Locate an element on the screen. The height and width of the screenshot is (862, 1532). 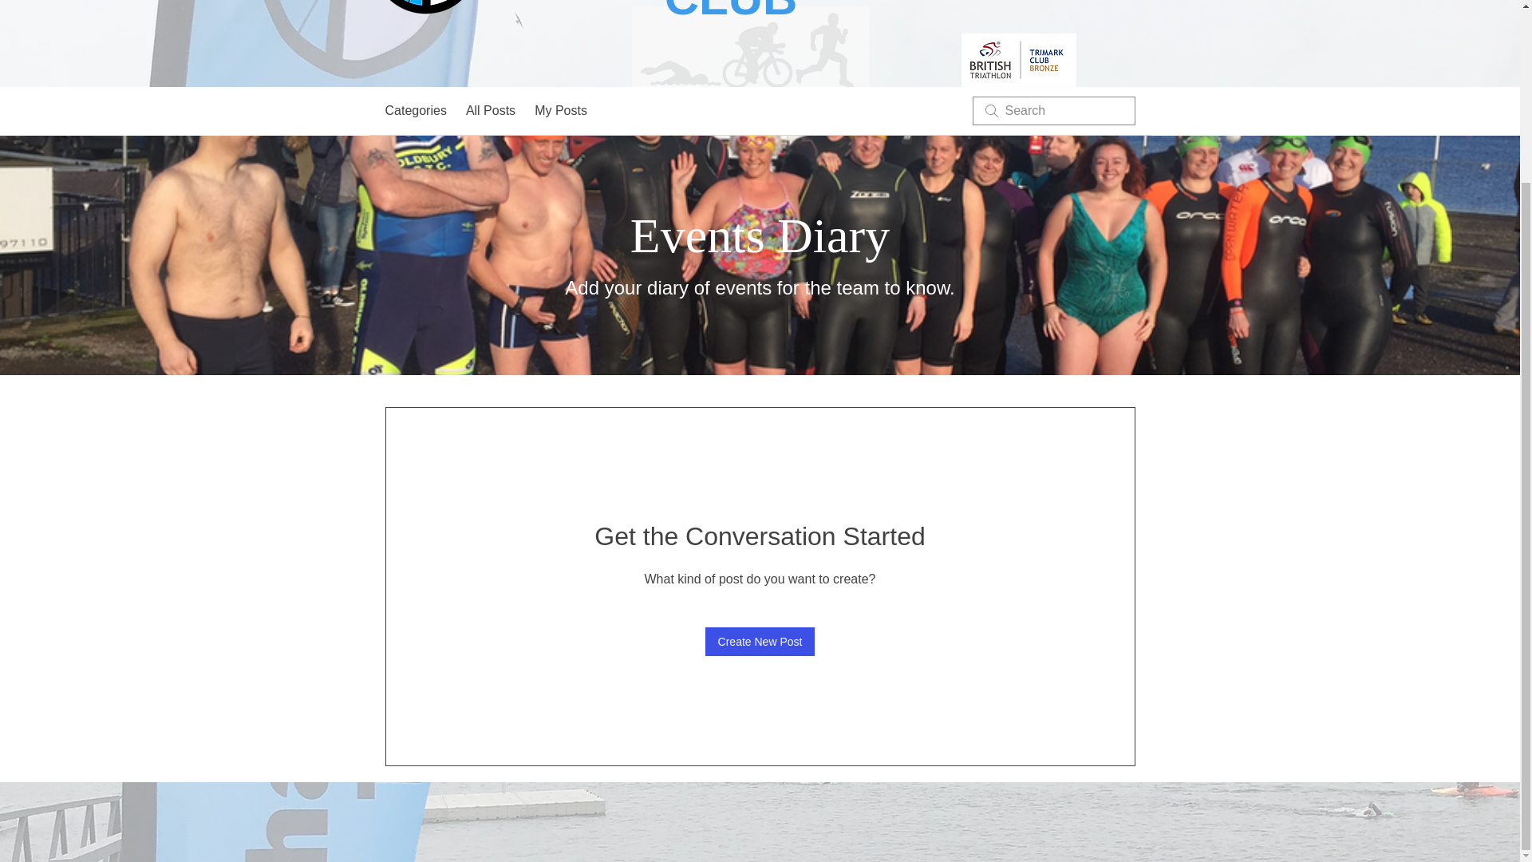
My Posts is located at coordinates (560, 111).